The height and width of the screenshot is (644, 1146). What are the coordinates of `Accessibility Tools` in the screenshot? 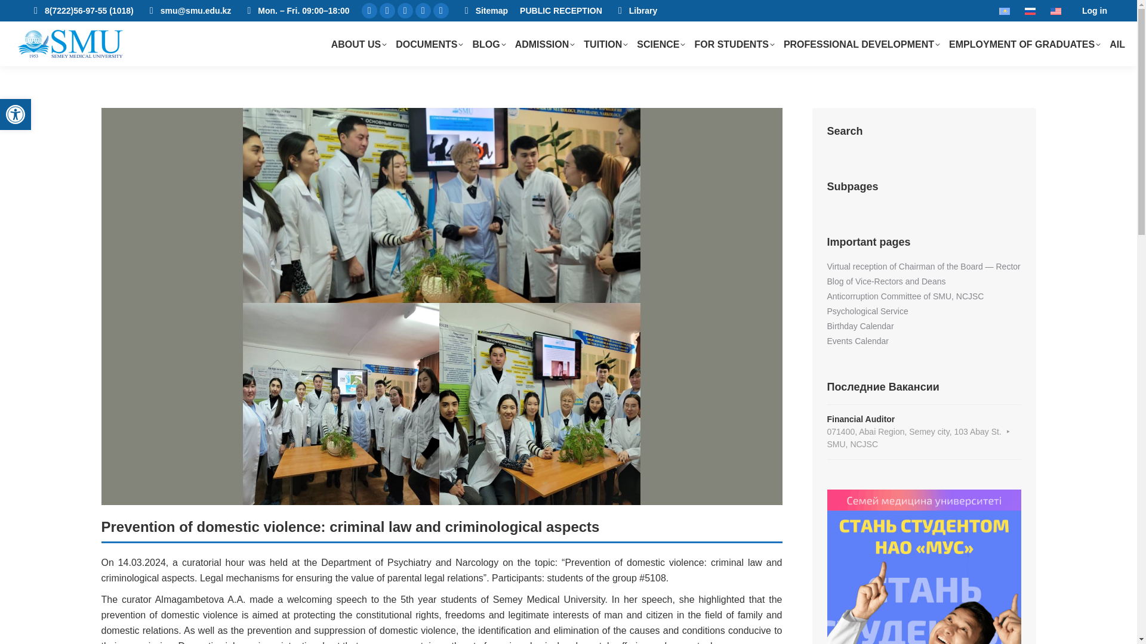 It's located at (16, 114).